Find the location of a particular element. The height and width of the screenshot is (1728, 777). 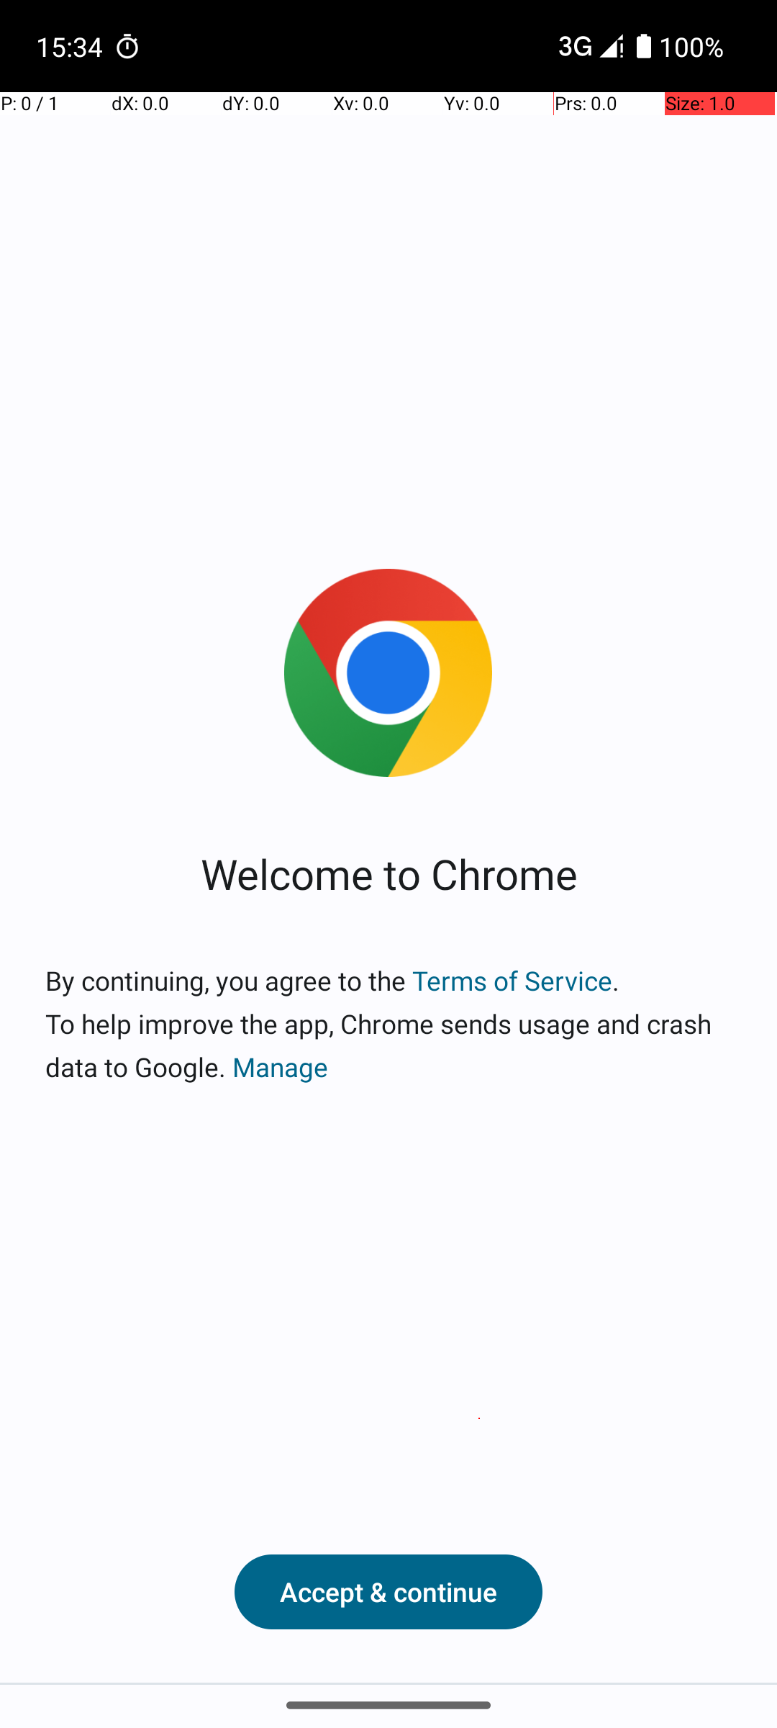

By continuing, you agree to the Terms of Service.
To help improve the app, Chrome sends usage and crash data to Google. Manage is located at coordinates (388, 1024).